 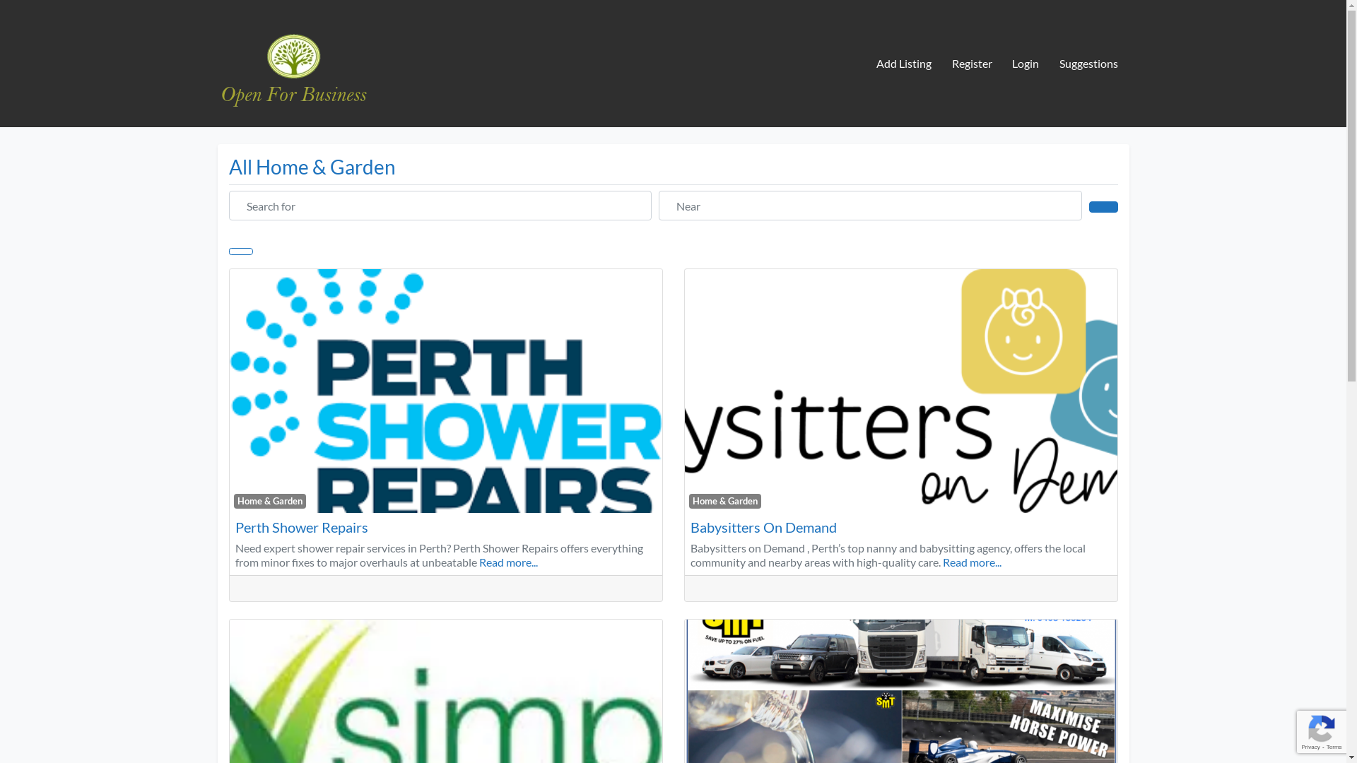 What do you see at coordinates (270, 501) in the screenshot?
I see `Home & Garden` at bounding box center [270, 501].